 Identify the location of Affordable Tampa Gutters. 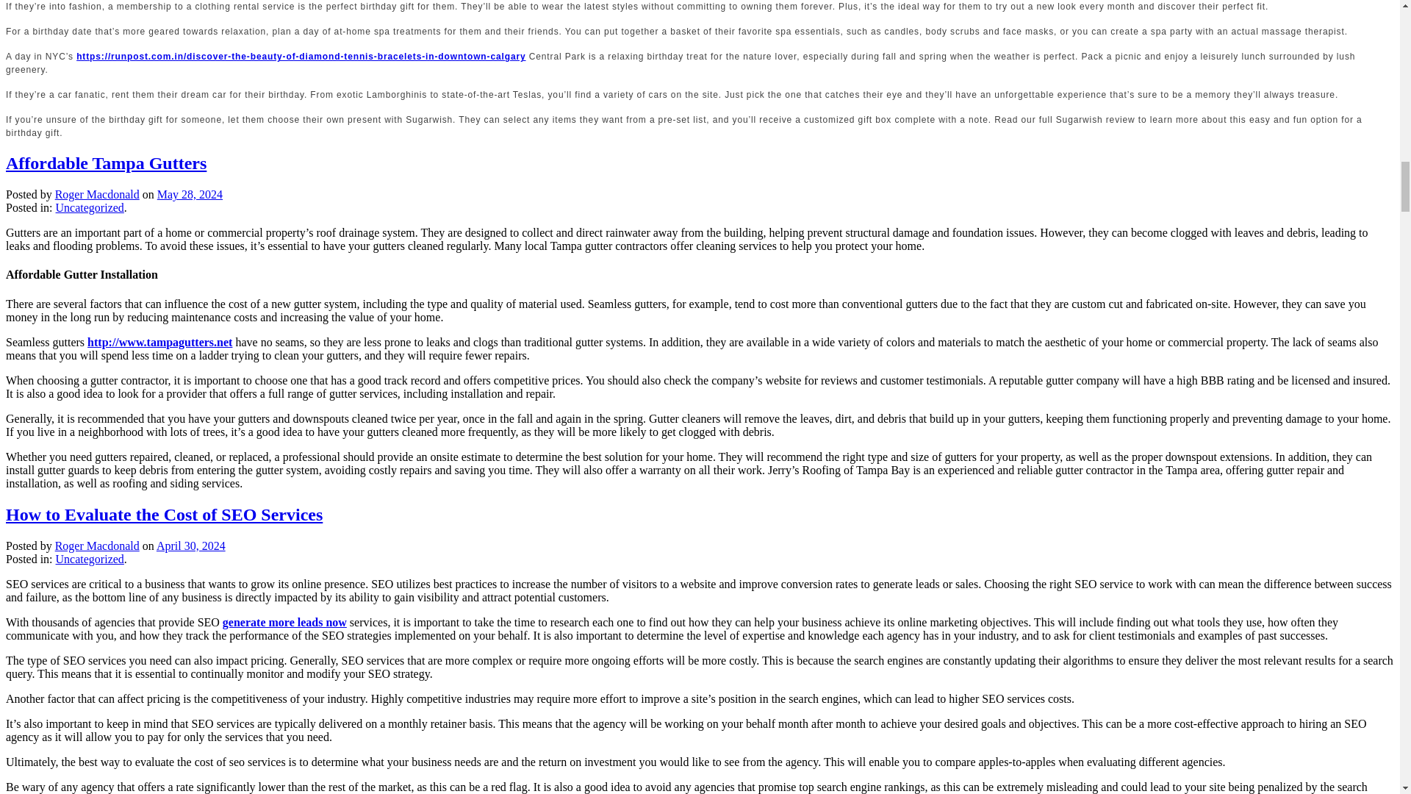
(106, 163).